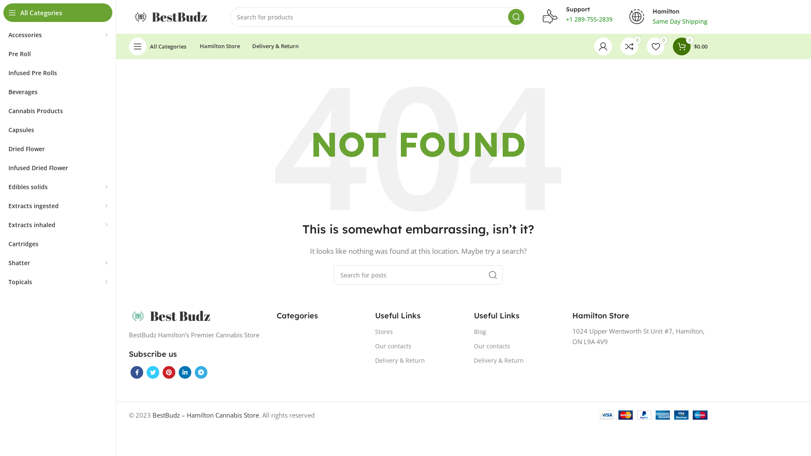 The width and height of the screenshot is (811, 456). What do you see at coordinates (58, 35) in the screenshot?
I see `Accessories` at bounding box center [58, 35].